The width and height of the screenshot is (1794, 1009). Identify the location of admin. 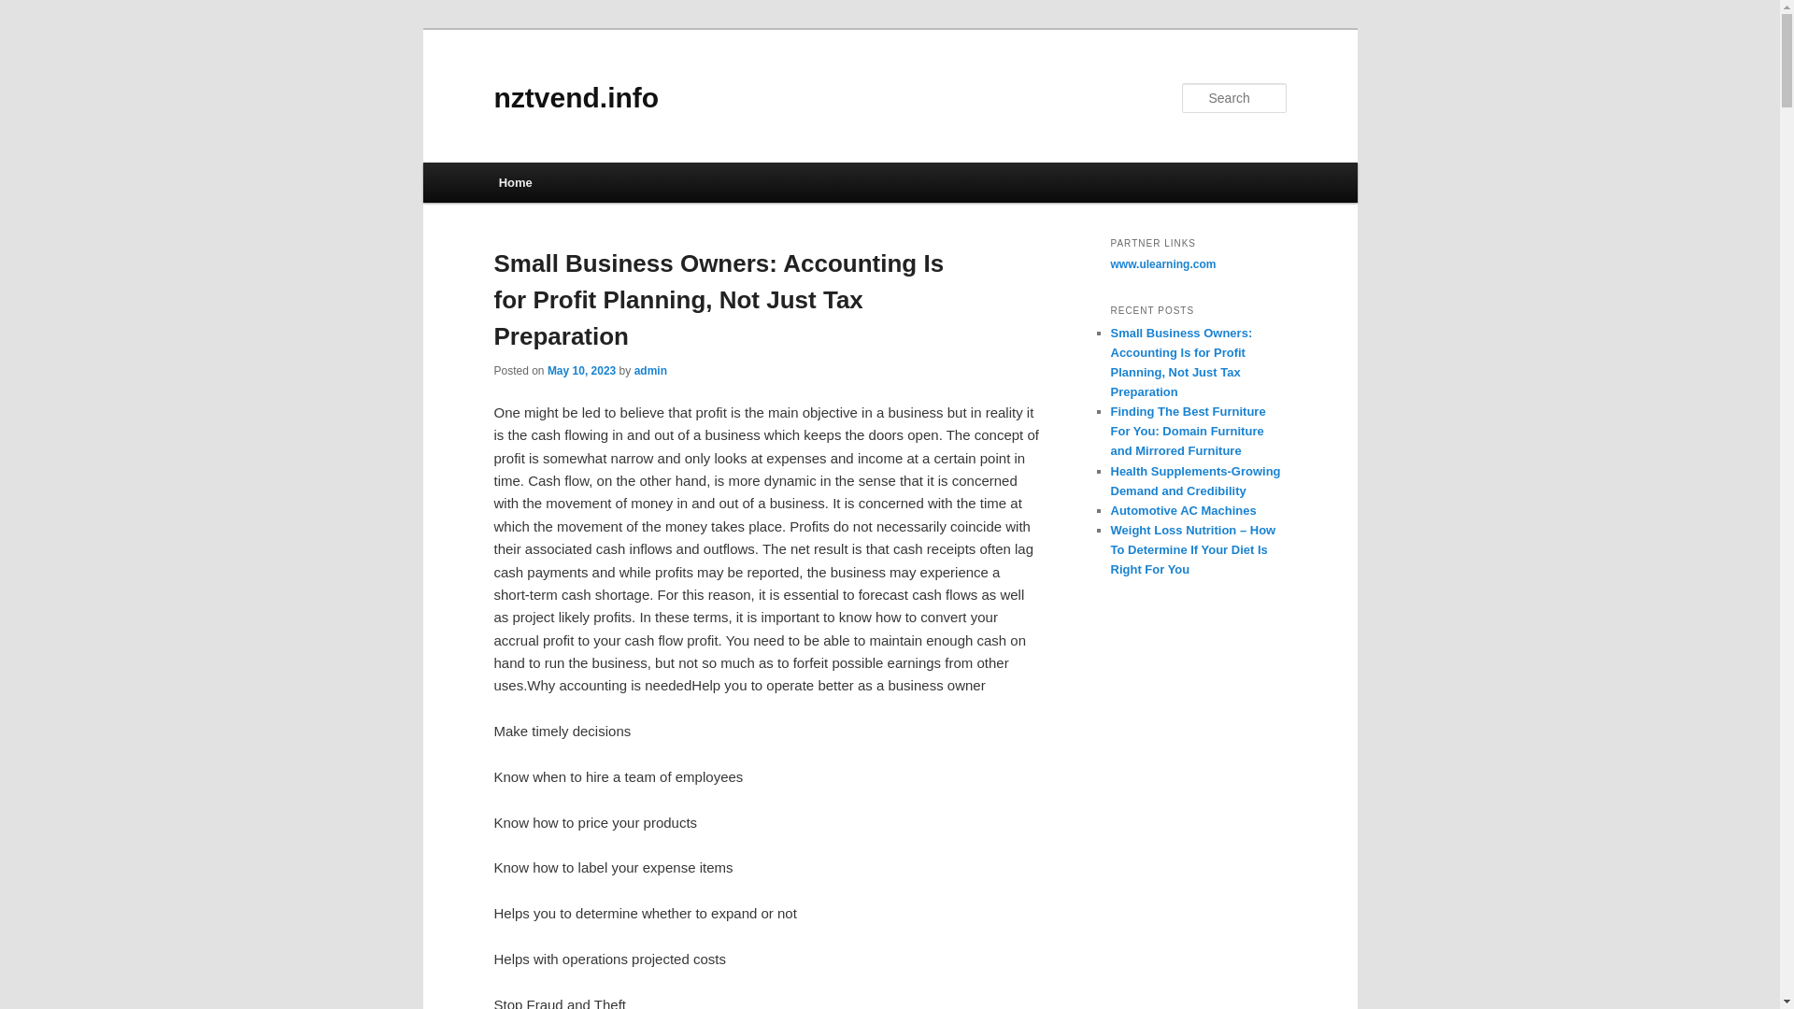
(650, 370).